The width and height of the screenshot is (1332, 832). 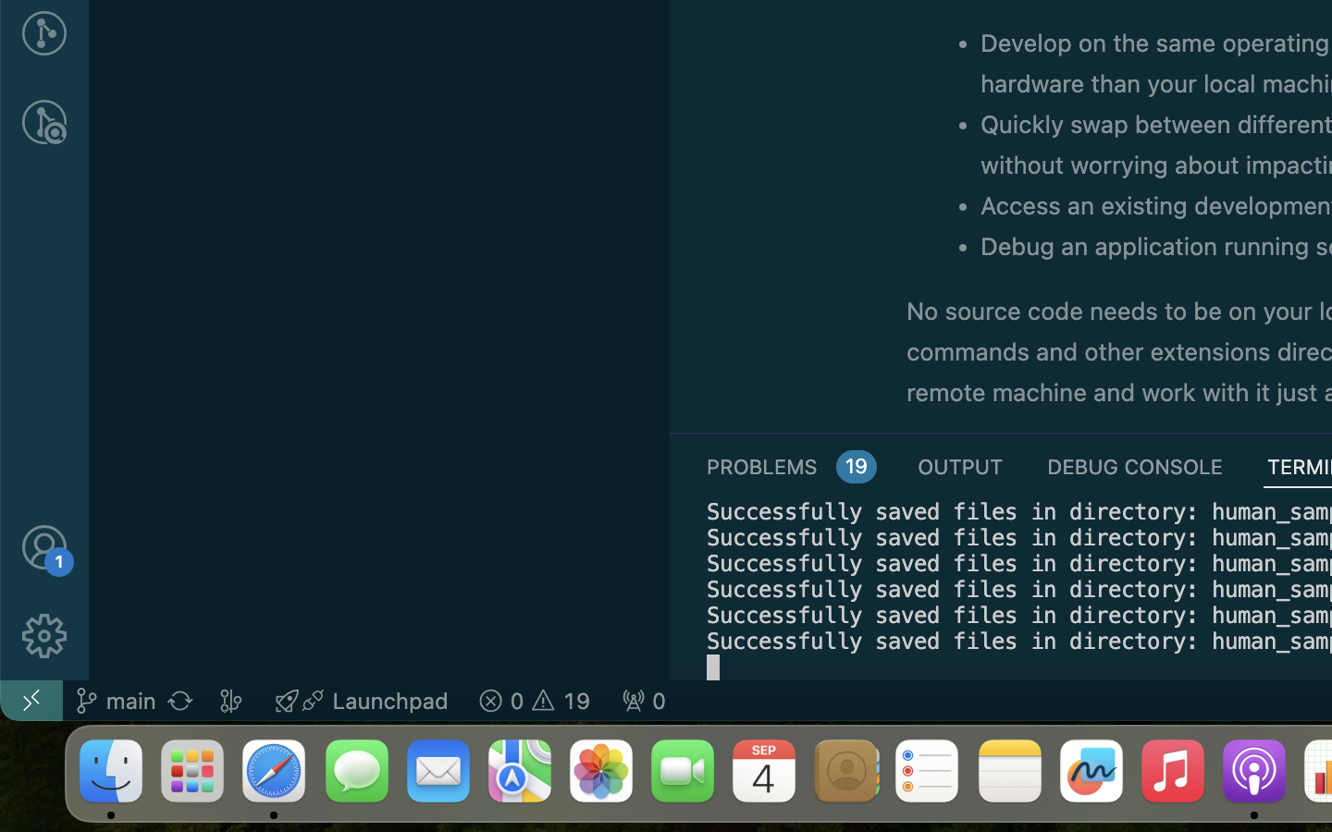 What do you see at coordinates (790, 466) in the screenshot?
I see `0 PROBLEMS 19` at bounding box center [790, 466].